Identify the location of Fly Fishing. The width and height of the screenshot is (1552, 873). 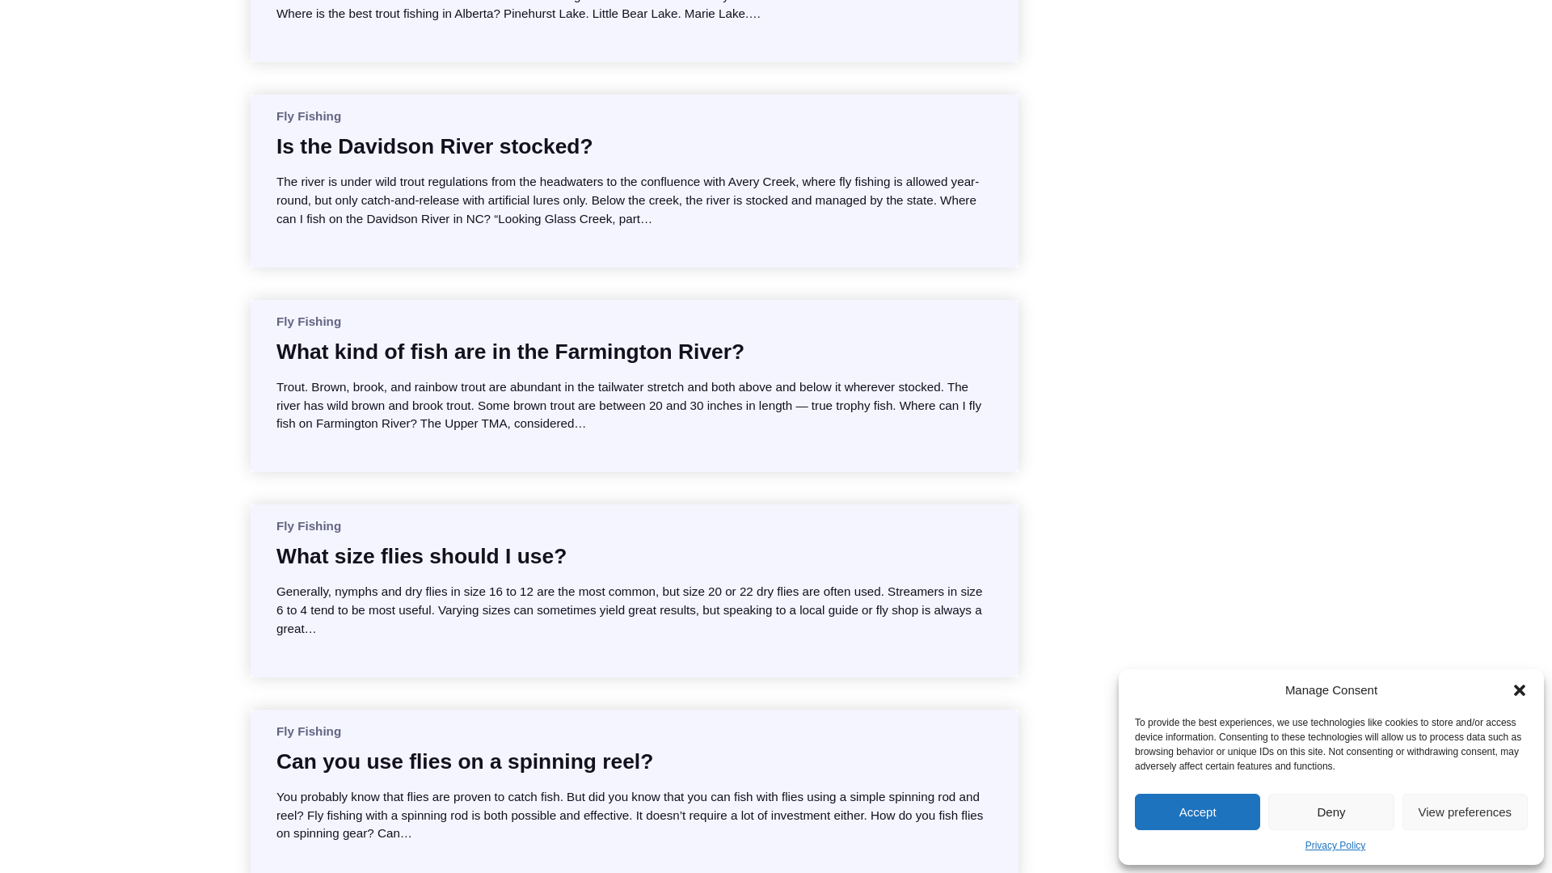
(309, 731).